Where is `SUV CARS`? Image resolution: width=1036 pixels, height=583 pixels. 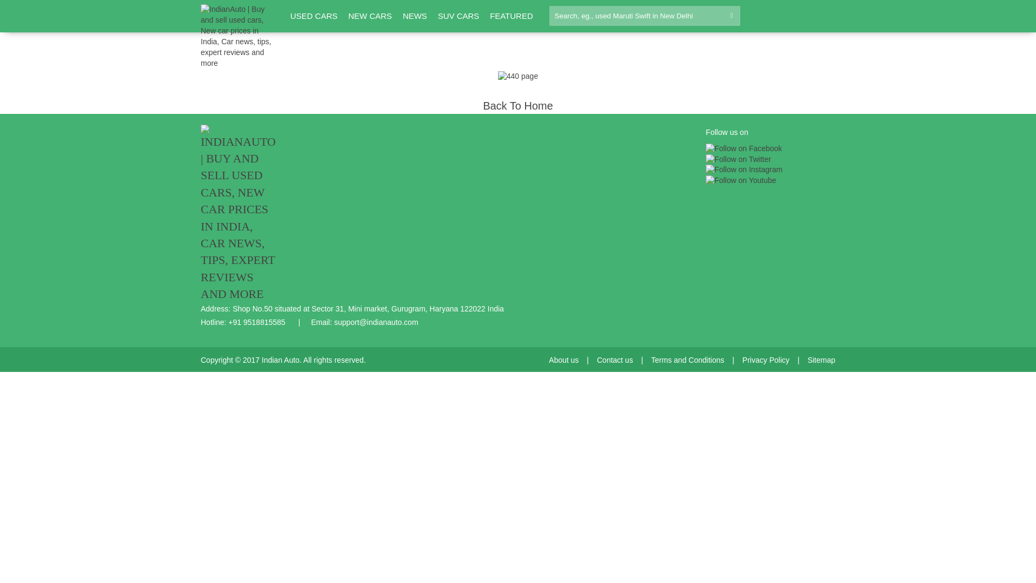 SUV CARS is located at coordinates (458, 16).